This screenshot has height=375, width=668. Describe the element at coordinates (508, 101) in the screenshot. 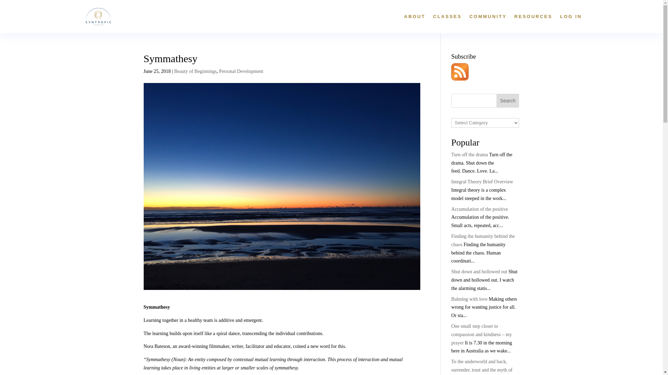

I see `Search` at that location.